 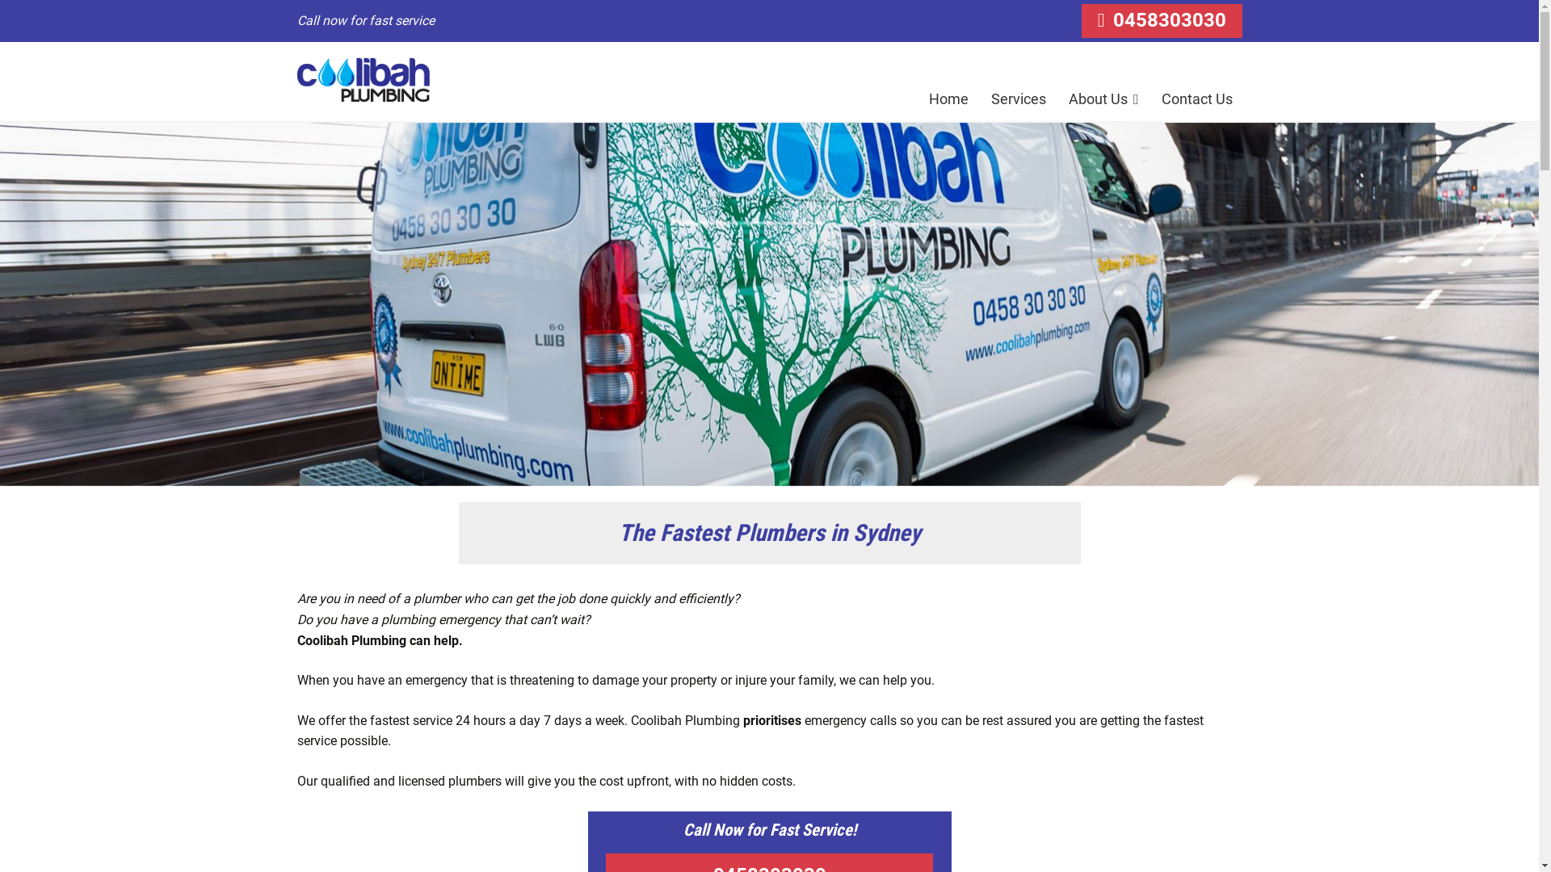 I want to click on 0458303030, so click(x=1162, y=21).